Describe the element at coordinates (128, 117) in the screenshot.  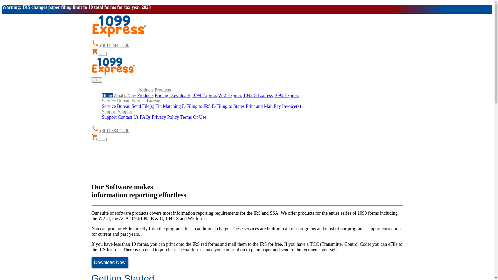
I see `Contact Us` at that location.